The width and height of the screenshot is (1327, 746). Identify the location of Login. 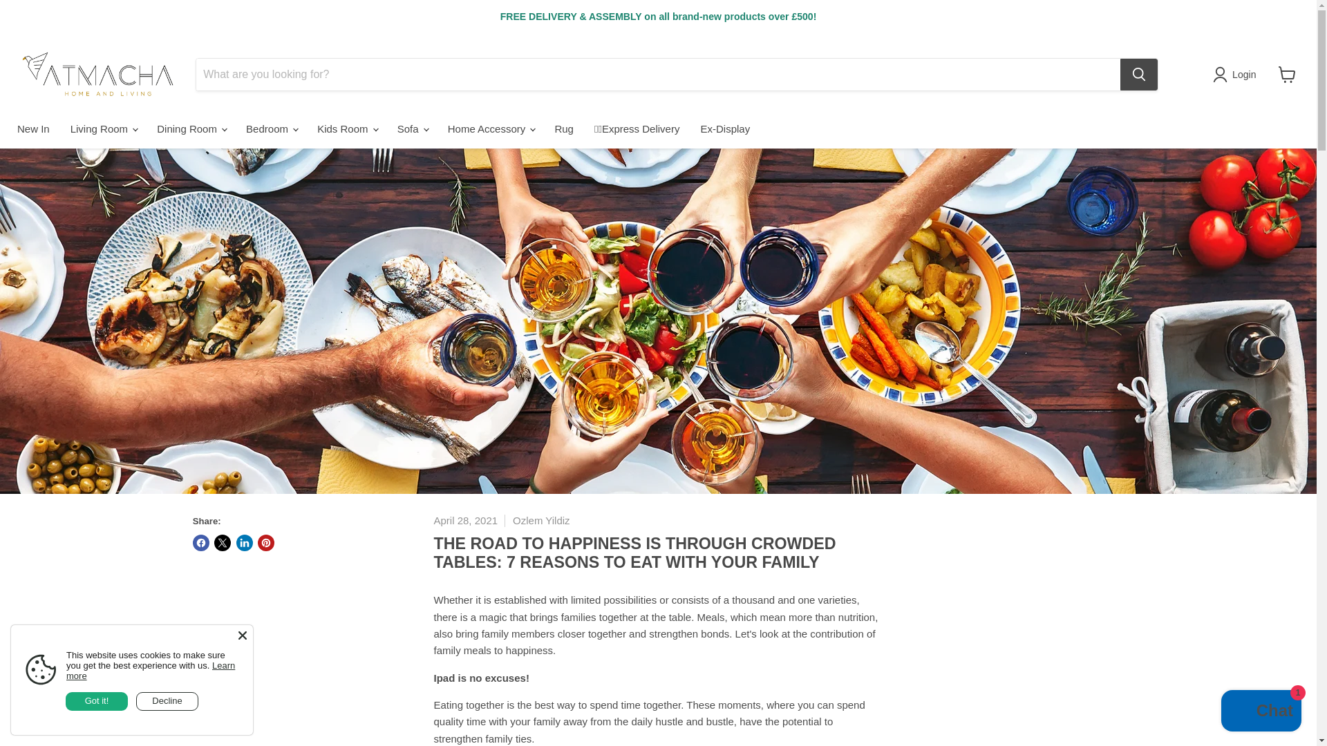
(1237, 75).